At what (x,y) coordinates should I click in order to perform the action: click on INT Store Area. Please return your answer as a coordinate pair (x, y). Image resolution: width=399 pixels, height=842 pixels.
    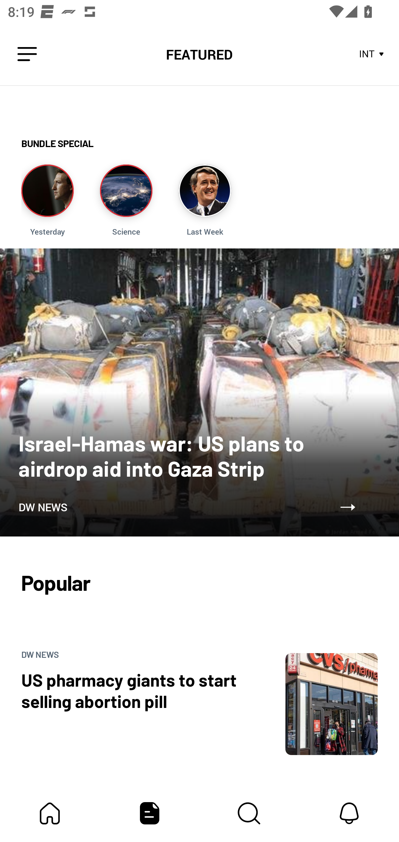
    Looking at the image, I should click on (372, 54).